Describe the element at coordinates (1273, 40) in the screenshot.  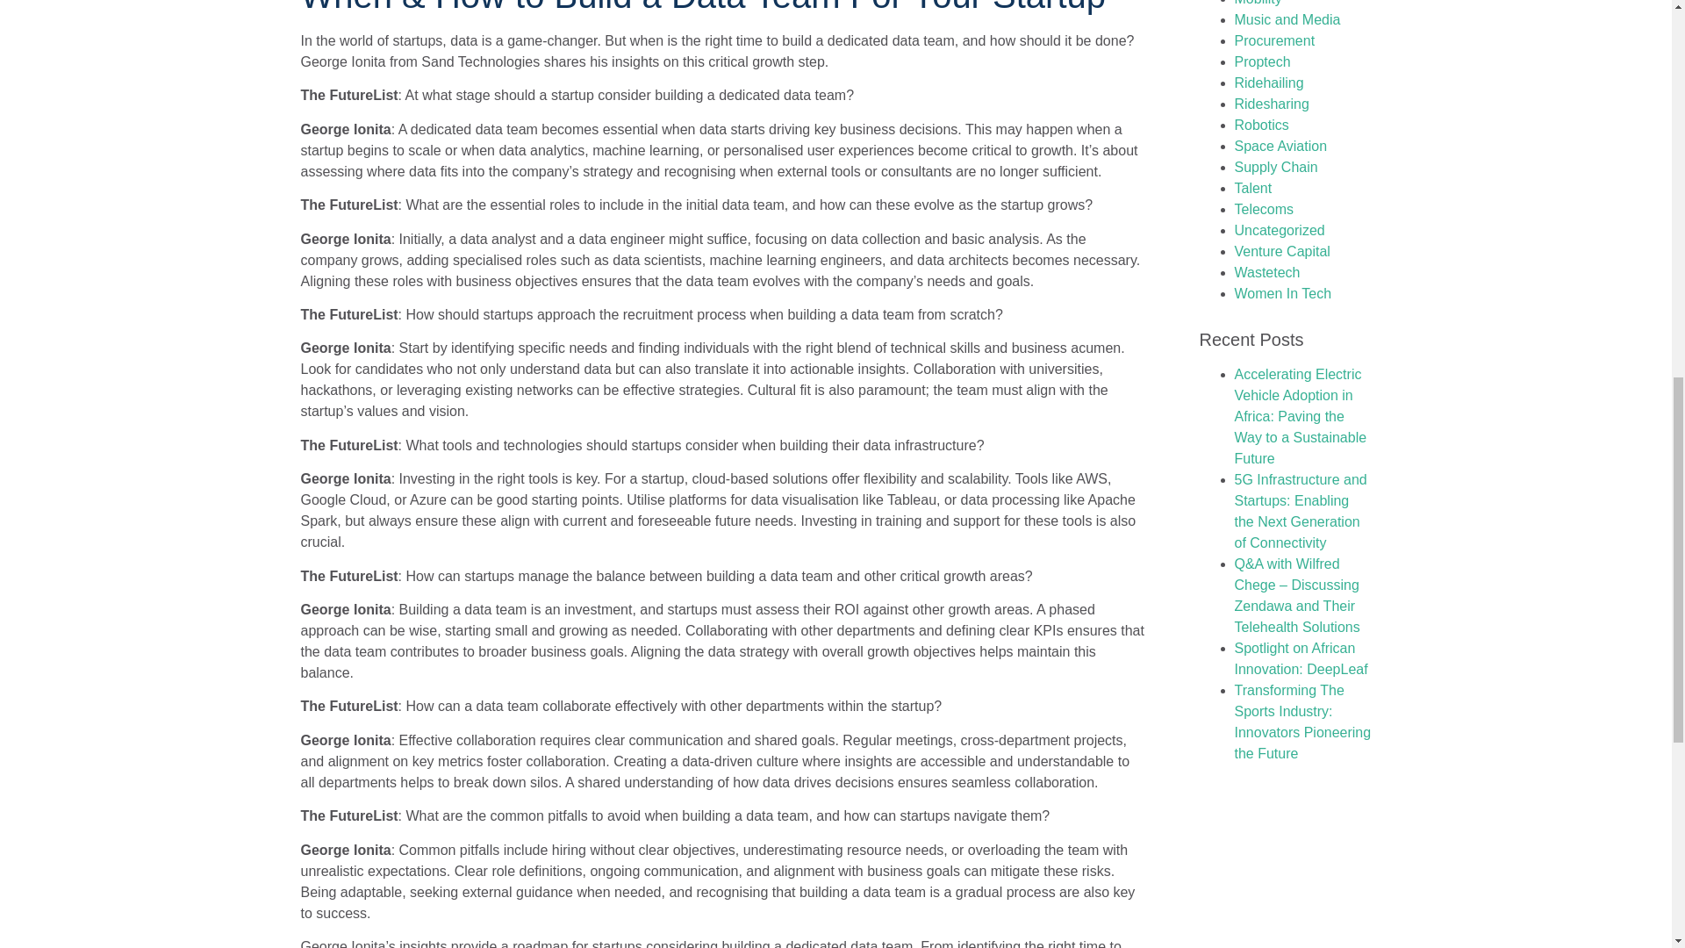
I see `Procurement` at that location.